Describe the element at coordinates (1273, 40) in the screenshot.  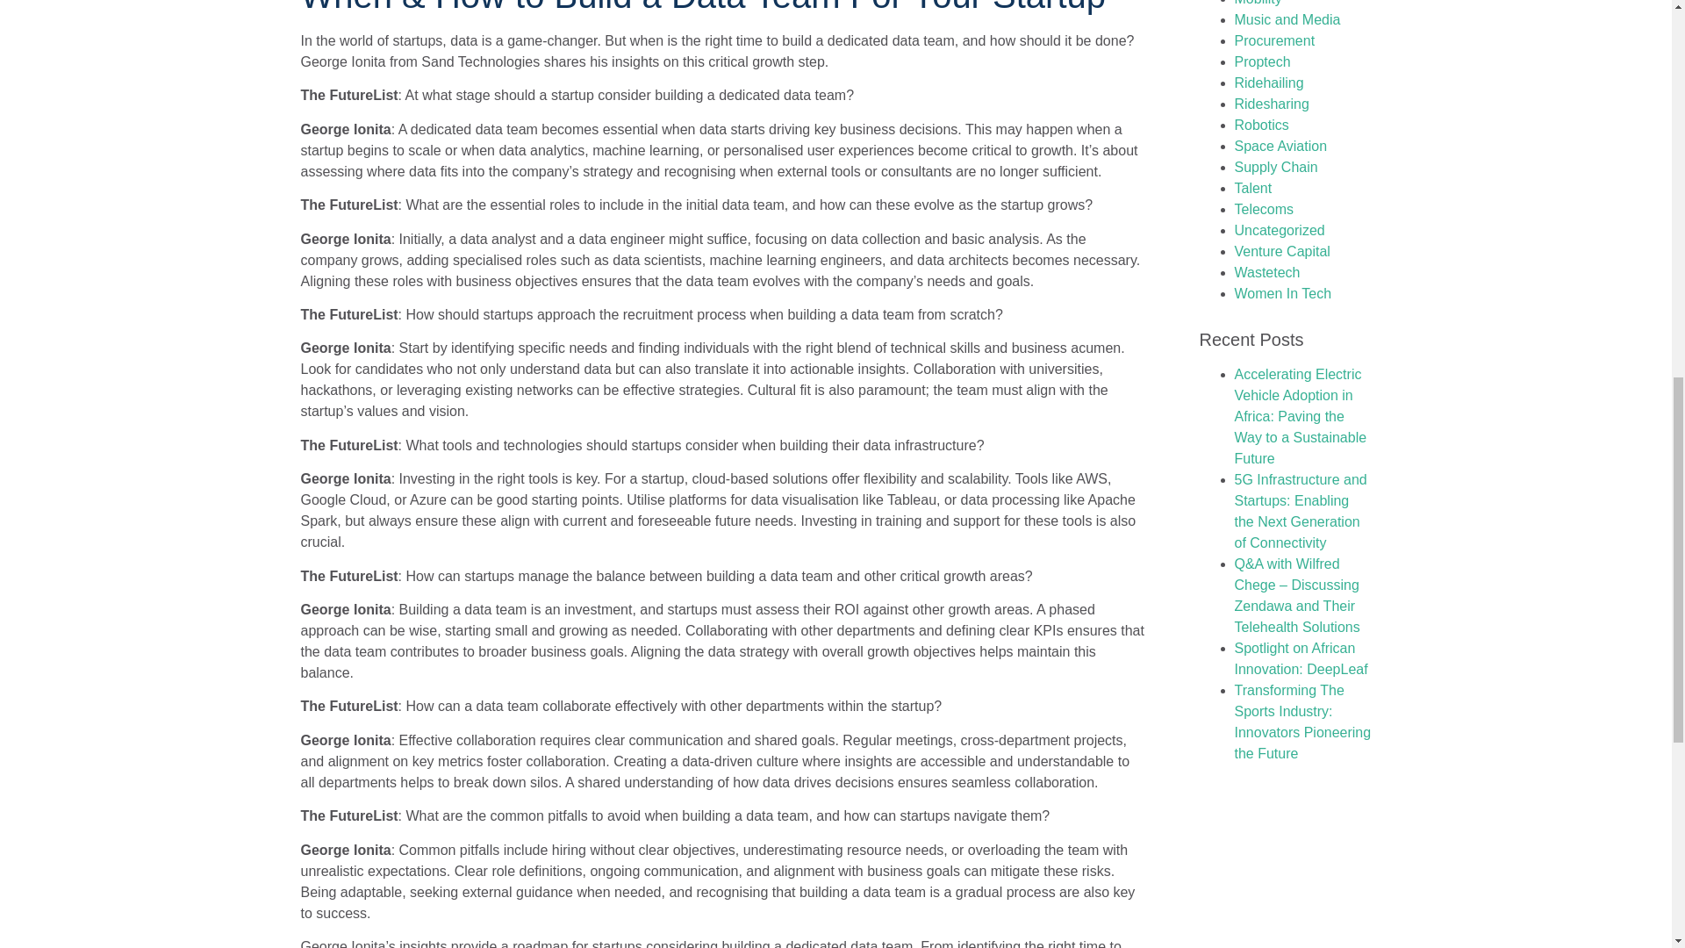
I see `Procurement` at that location.